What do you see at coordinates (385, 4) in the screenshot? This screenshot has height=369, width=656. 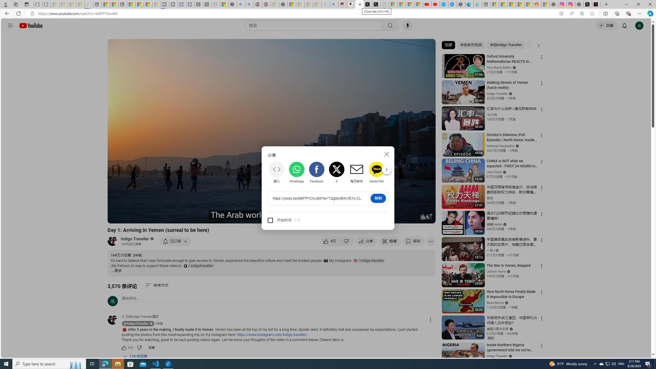 I see `Untitled` at bounding box center [385, 4].